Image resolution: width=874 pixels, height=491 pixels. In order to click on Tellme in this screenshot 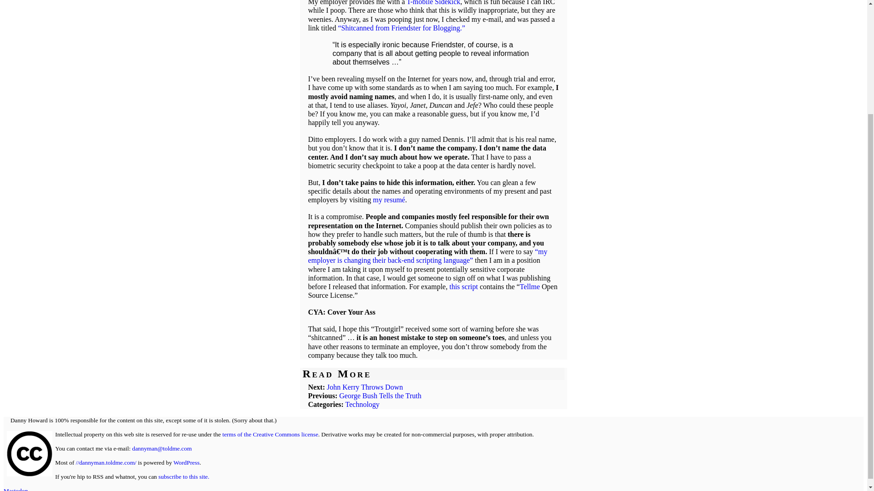, I will do `click(530, 286)`.